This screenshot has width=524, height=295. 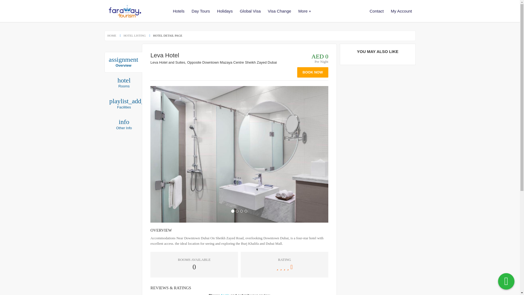 I want to click on HOME, so click(x=279, y=11).